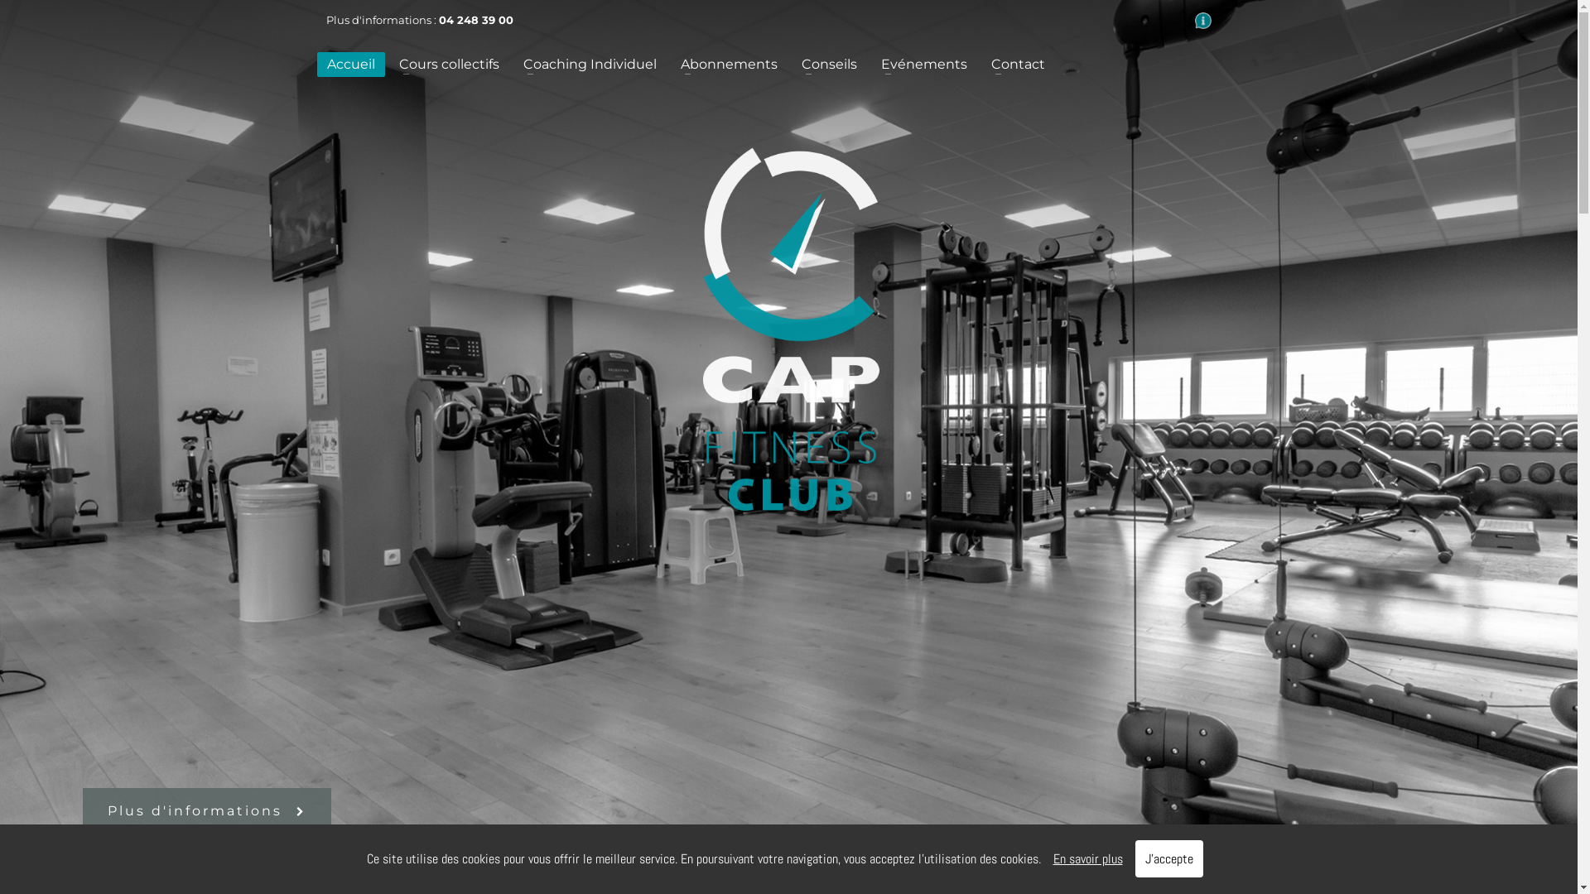 Image resolution: width=1590 pixels, height=894 pixels. I want to click on Accueil, so click(350, 65).